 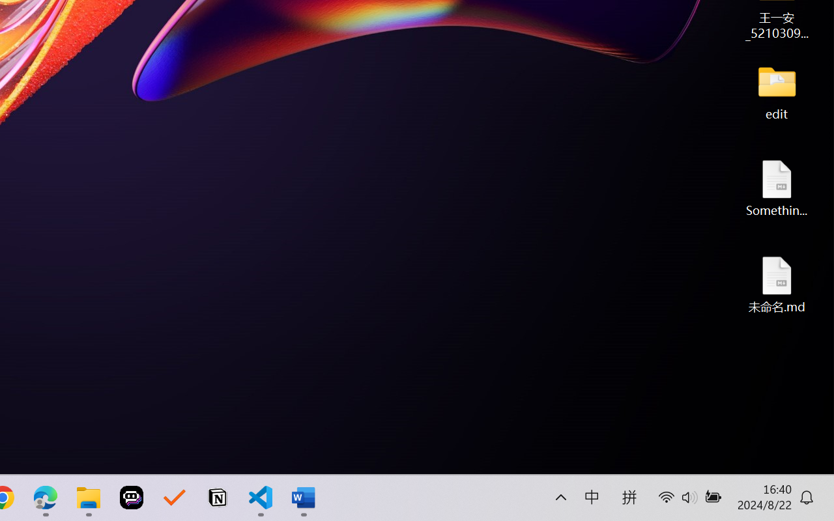 What do you see at coordinates (777, 91) in the screenshot?
I see `edit` at bounding box center [777, 91].